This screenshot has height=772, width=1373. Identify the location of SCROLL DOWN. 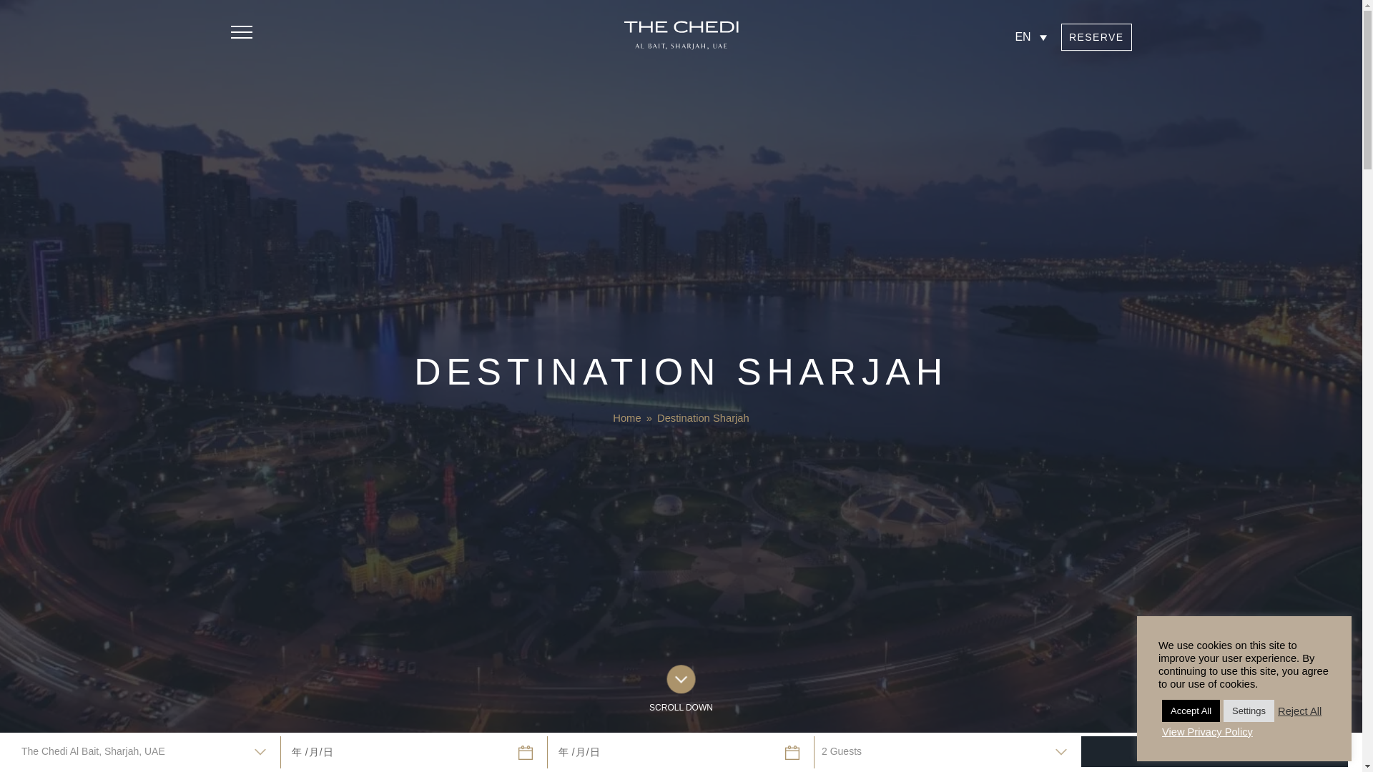
(681, 689).